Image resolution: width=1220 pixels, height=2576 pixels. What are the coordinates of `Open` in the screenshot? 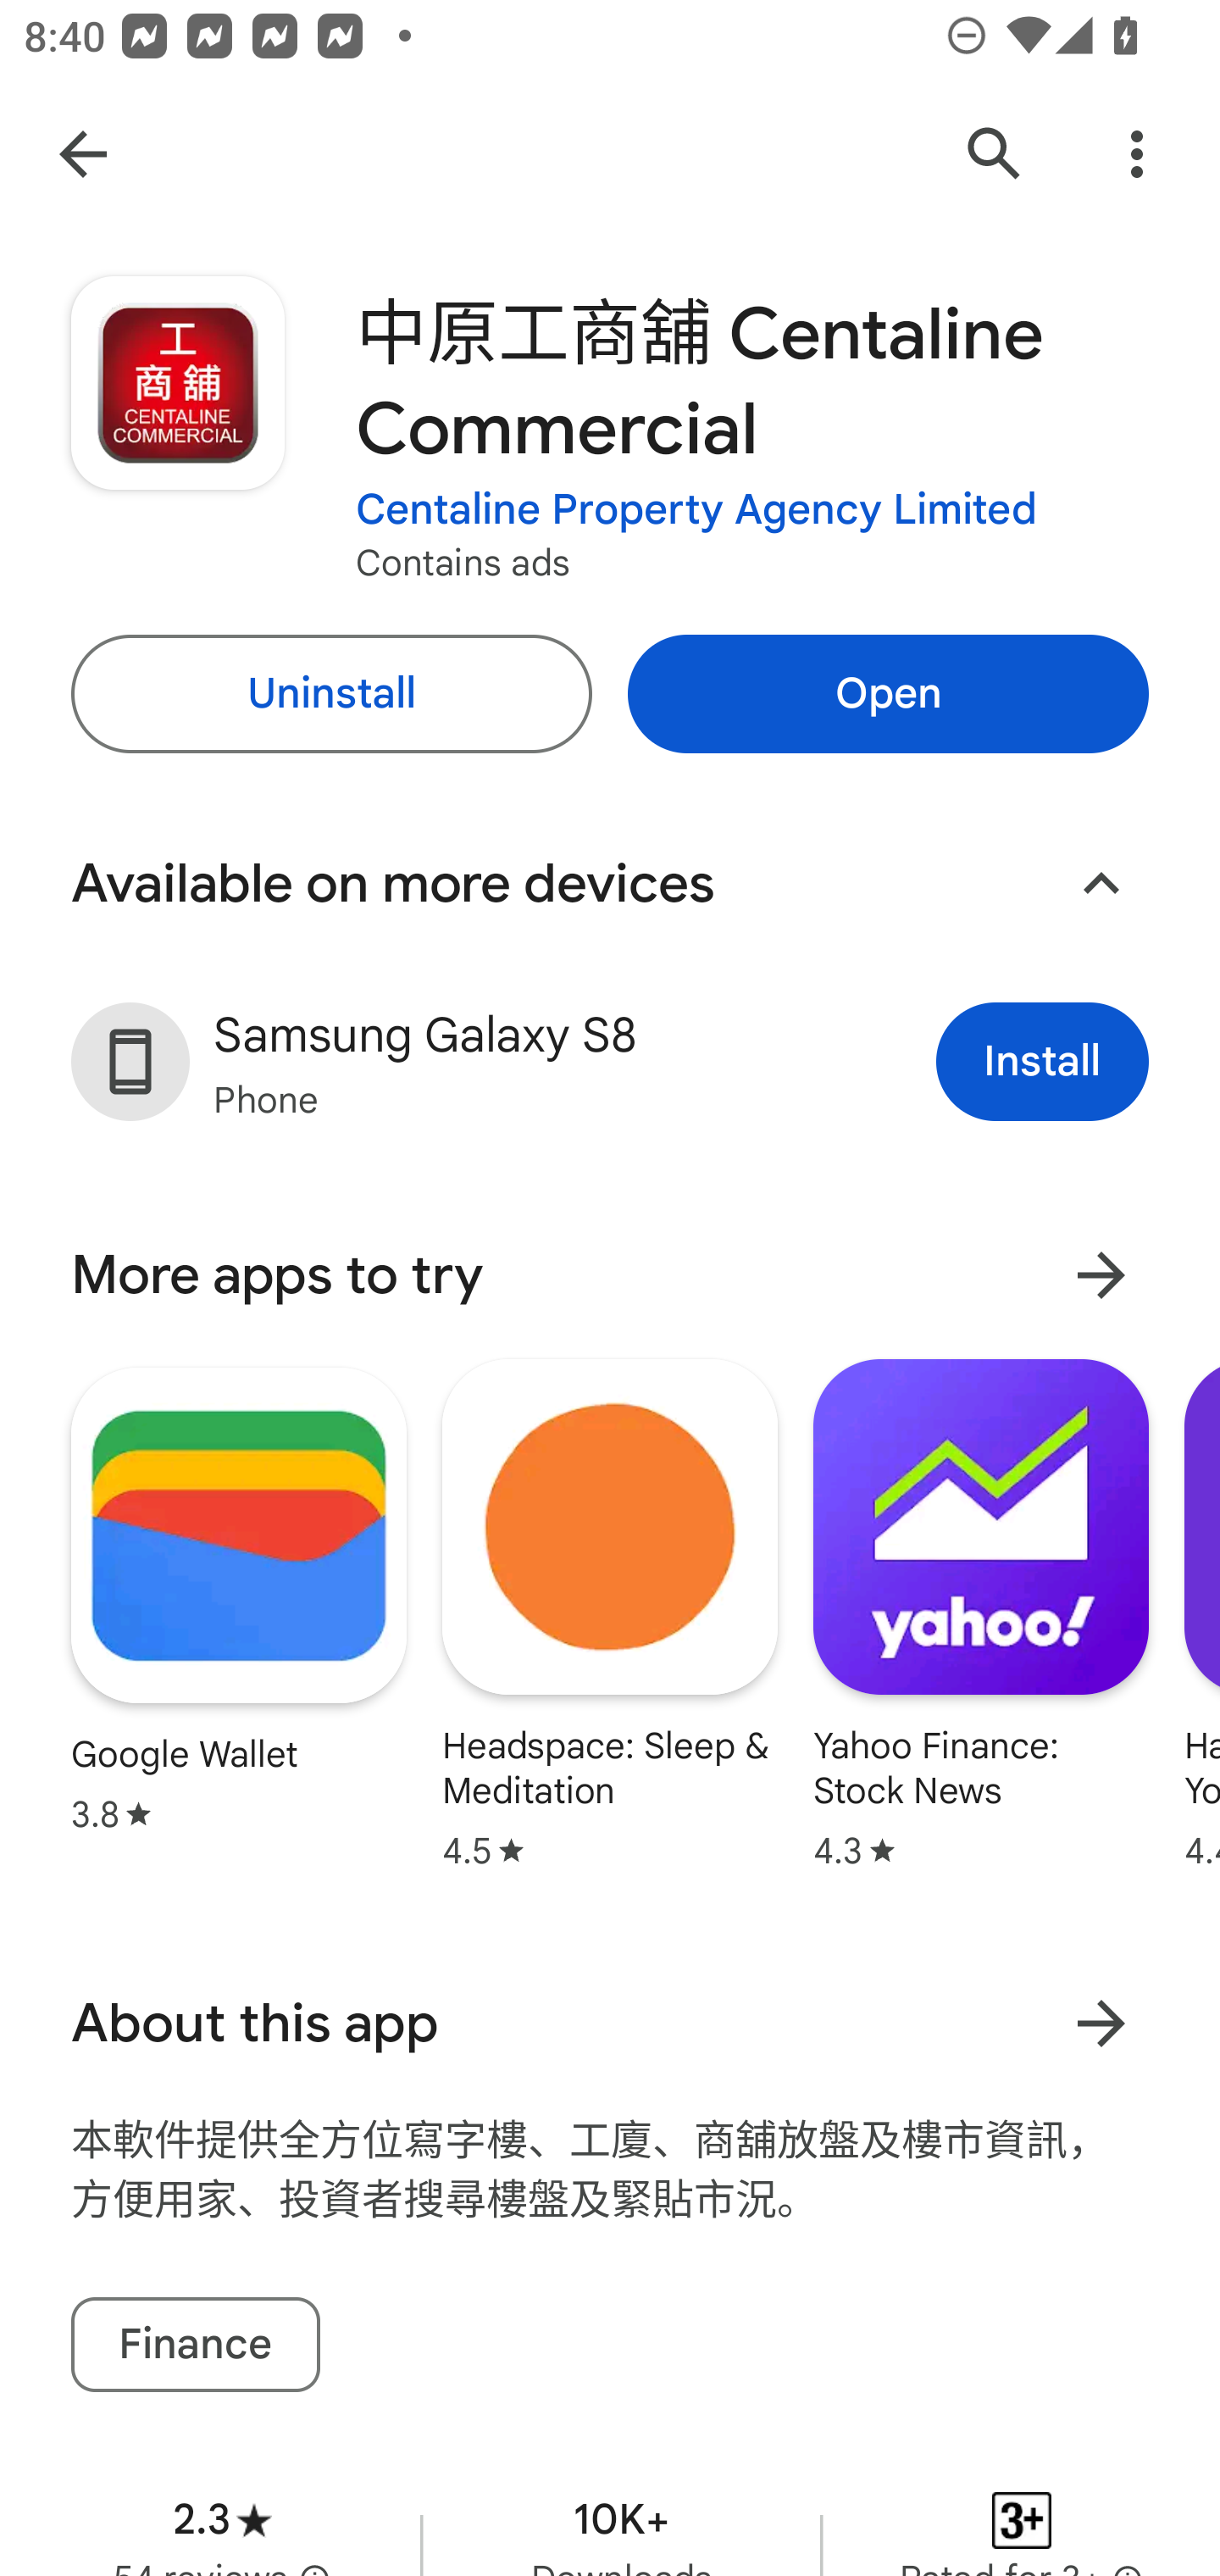 It's located at (888, 693).